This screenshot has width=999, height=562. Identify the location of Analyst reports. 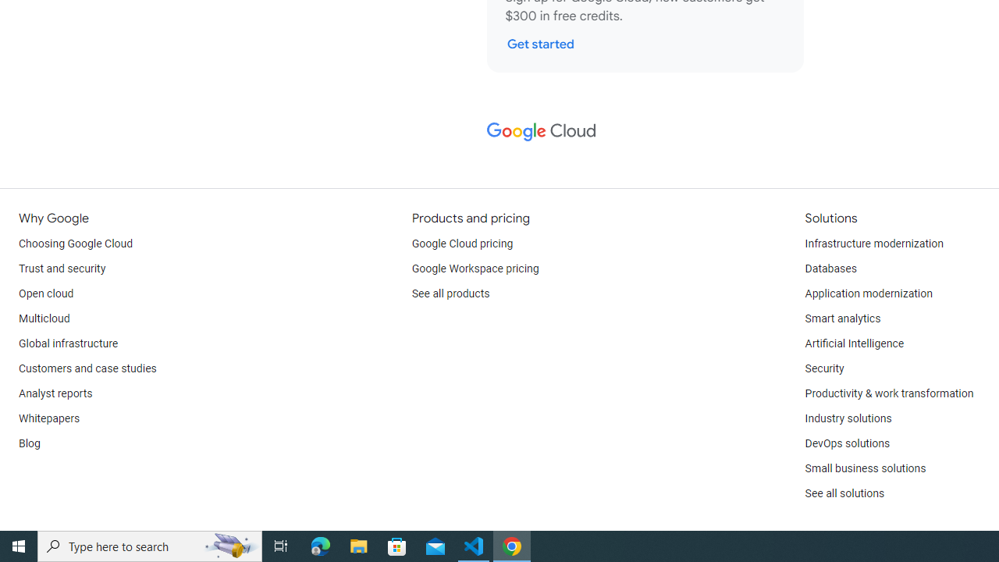
(56, 393).